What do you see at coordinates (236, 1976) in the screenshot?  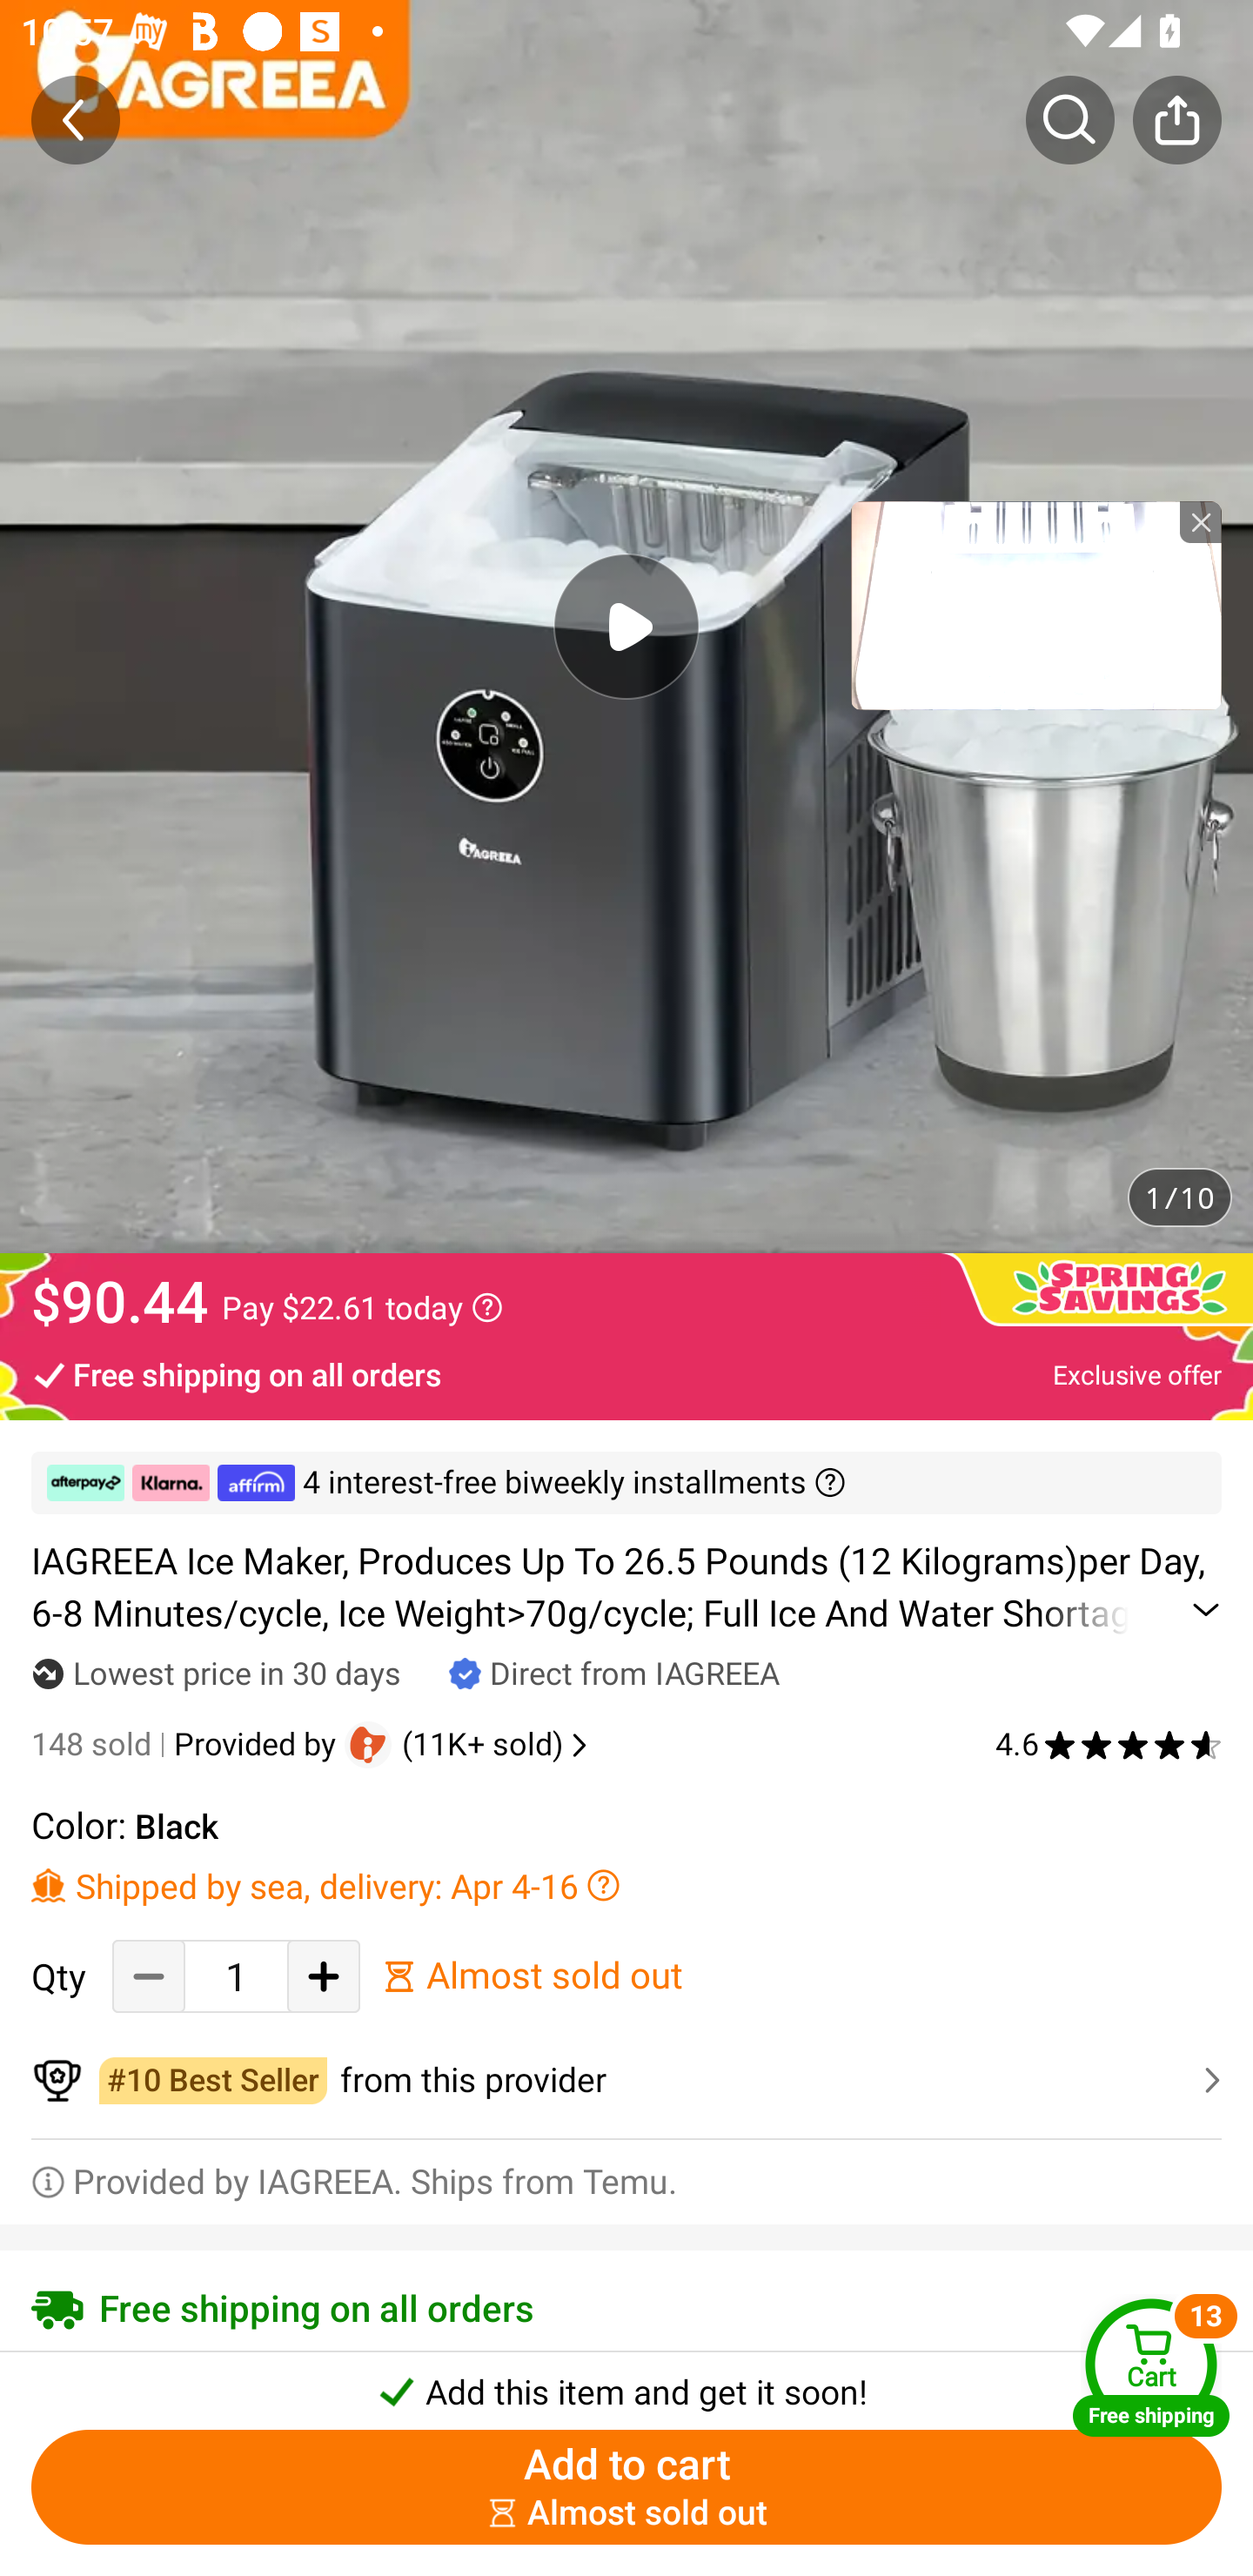 I see `1` at bounding box center [236, 1976].